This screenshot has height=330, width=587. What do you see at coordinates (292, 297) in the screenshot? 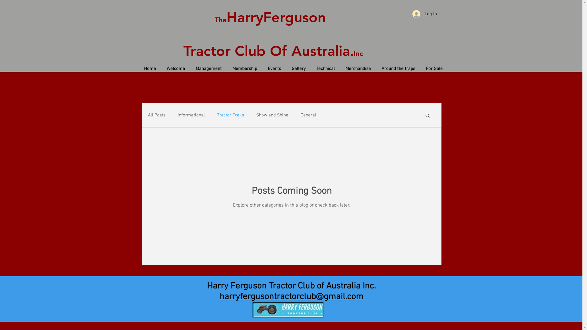
I see `harryfergusontractorclub@gmail.com` at bounding box center [292, 297].